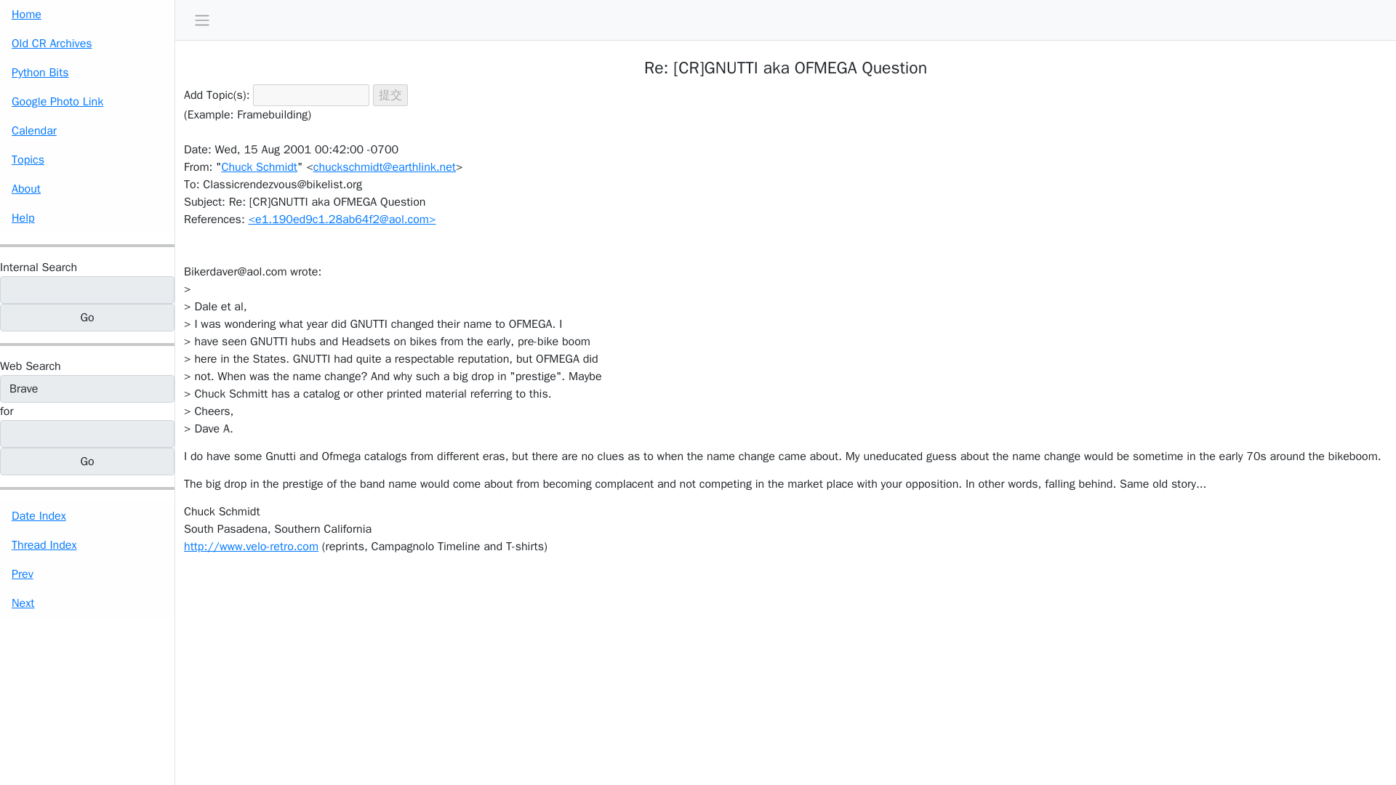 This screenshot has width=1396, height=785. What do you see at coordinates (87, 217) in the screenshot?
I see `Help` at bounding box center [87, 217].